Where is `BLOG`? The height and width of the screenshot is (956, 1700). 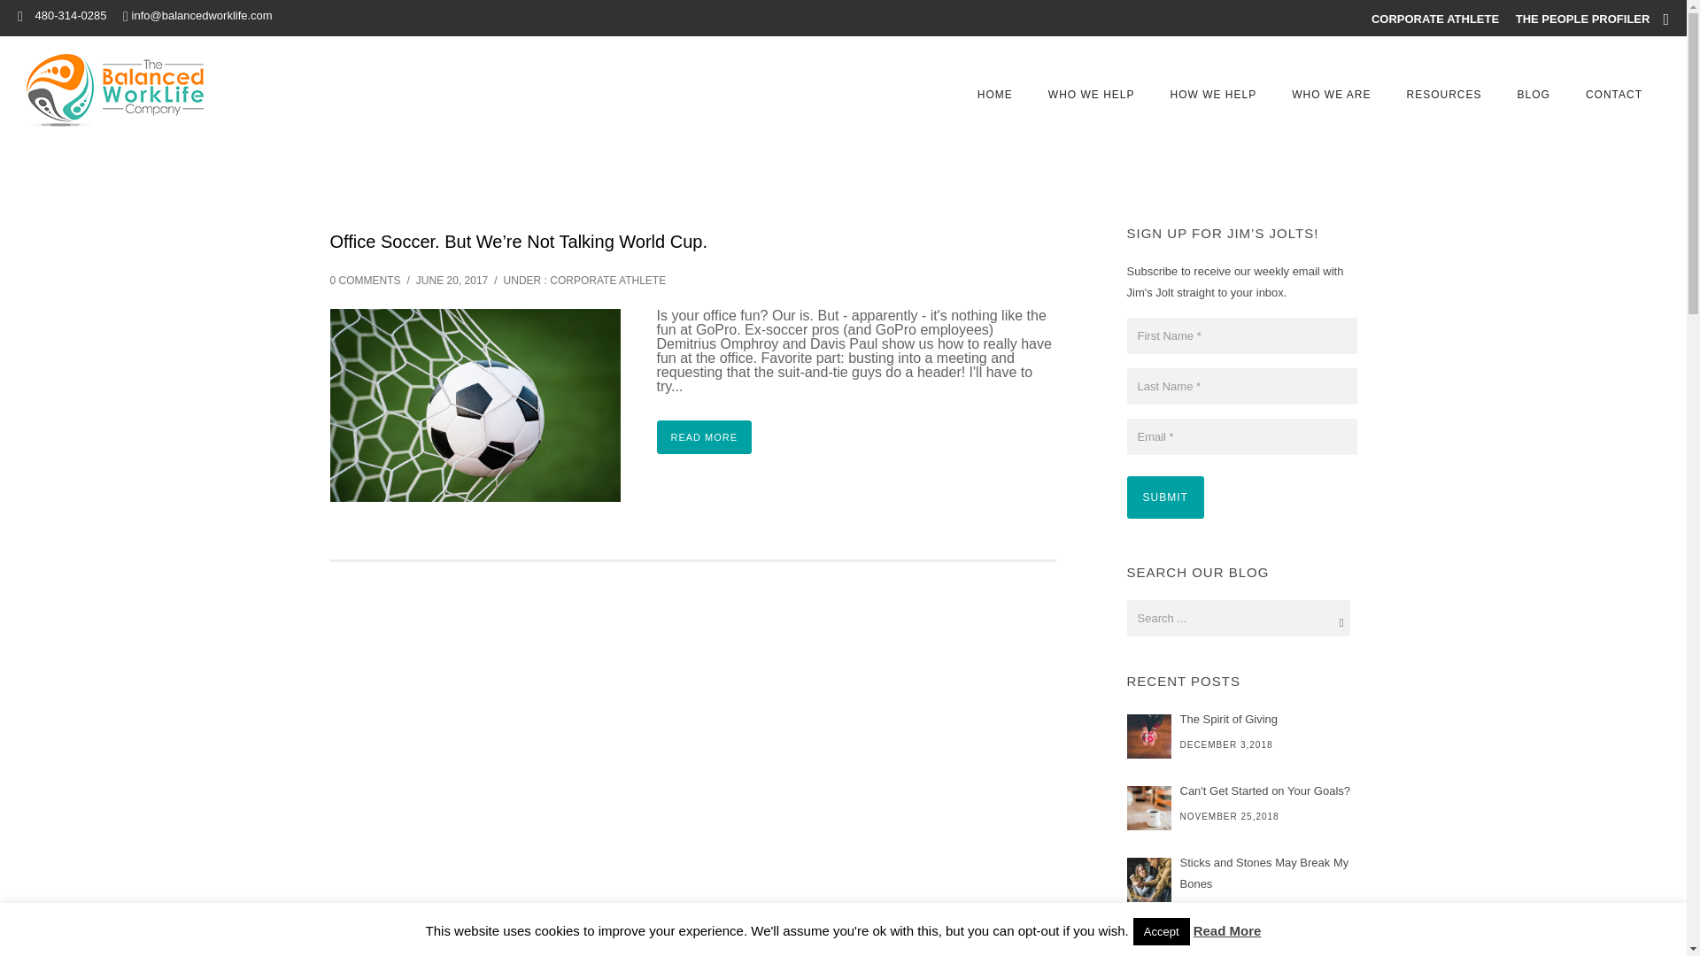
BLOG is located at coordinates (1534, 95).